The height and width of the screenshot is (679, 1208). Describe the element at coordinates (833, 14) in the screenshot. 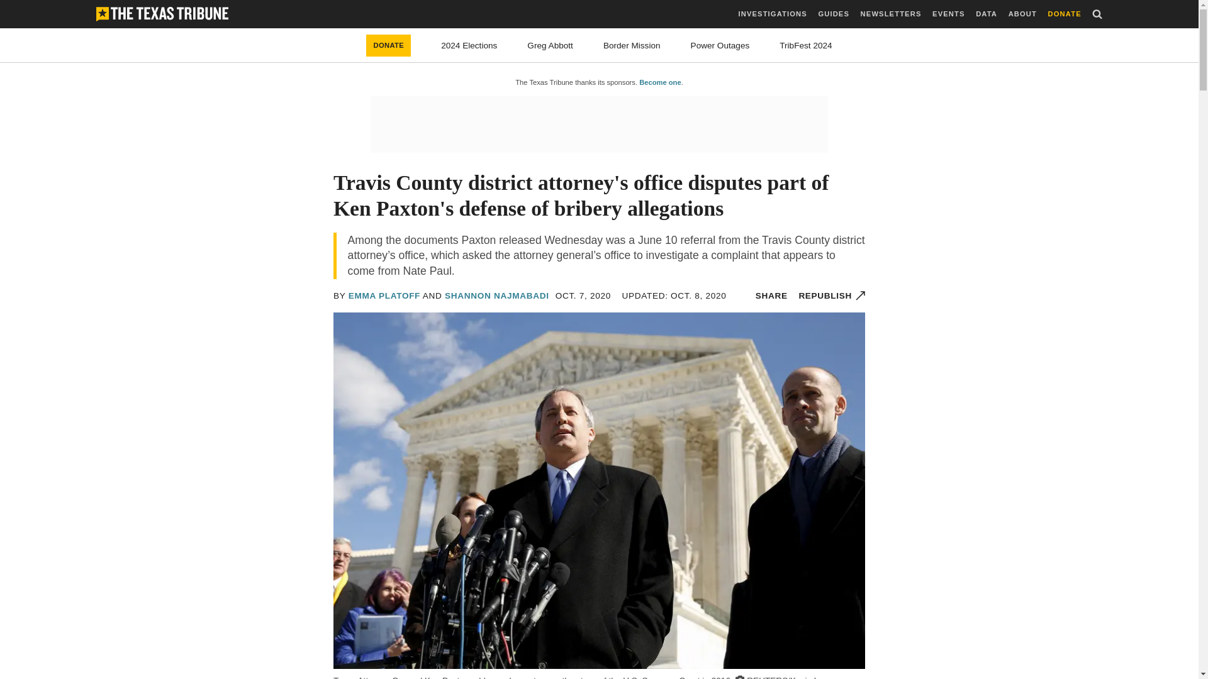

I see `GUIDES` at that location.